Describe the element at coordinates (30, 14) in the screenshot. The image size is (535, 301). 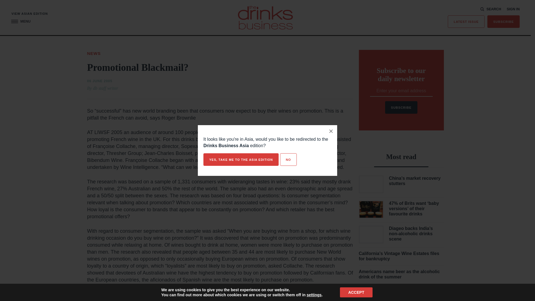
I see `VIEW ASIAN EDITION` at that location.